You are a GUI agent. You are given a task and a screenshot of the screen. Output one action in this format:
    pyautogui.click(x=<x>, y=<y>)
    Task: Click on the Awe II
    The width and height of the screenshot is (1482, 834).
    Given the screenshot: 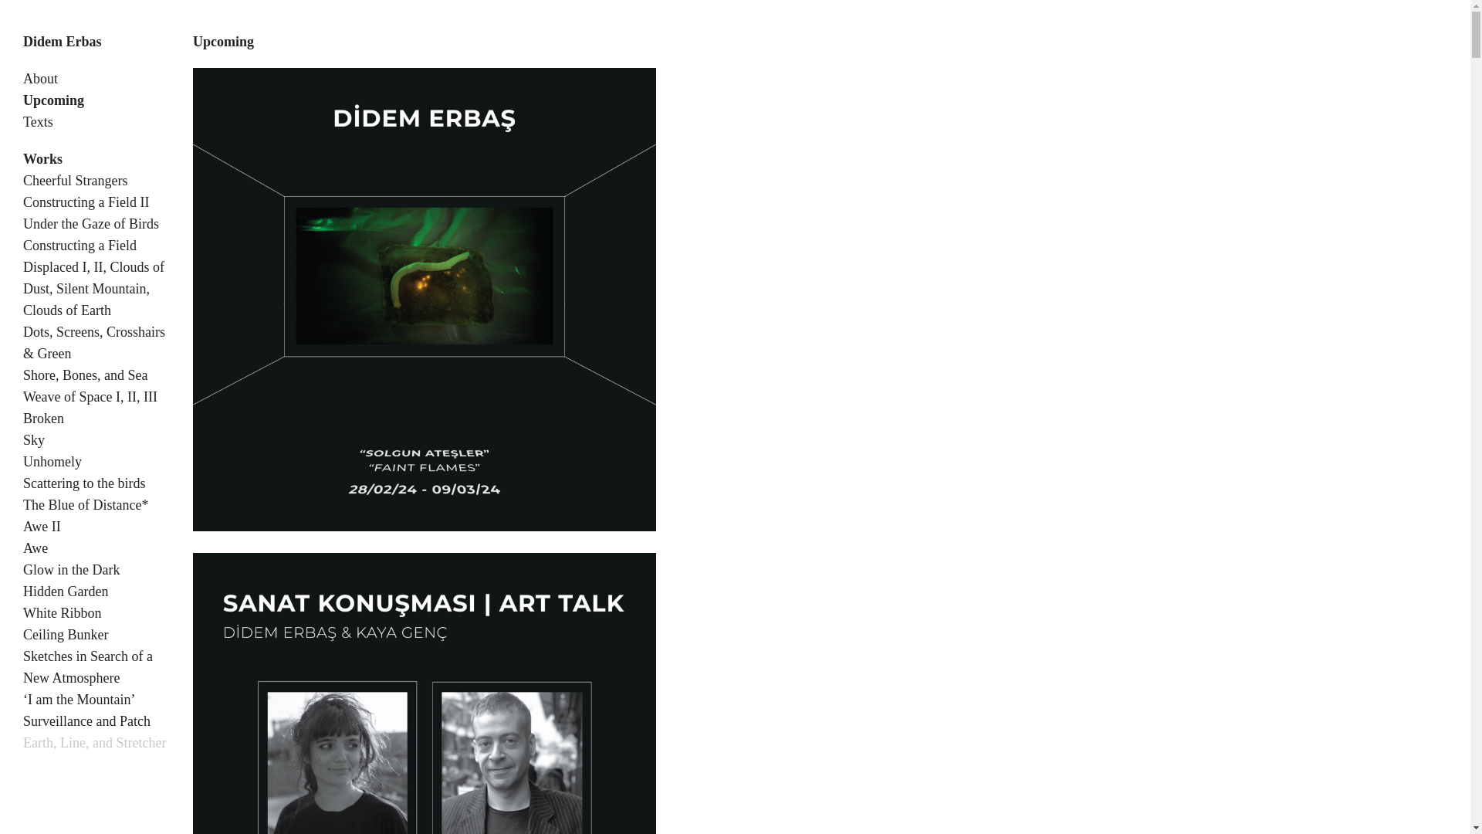 What is the action you would take?
    pyautogui.click(x=42, y=527)
    